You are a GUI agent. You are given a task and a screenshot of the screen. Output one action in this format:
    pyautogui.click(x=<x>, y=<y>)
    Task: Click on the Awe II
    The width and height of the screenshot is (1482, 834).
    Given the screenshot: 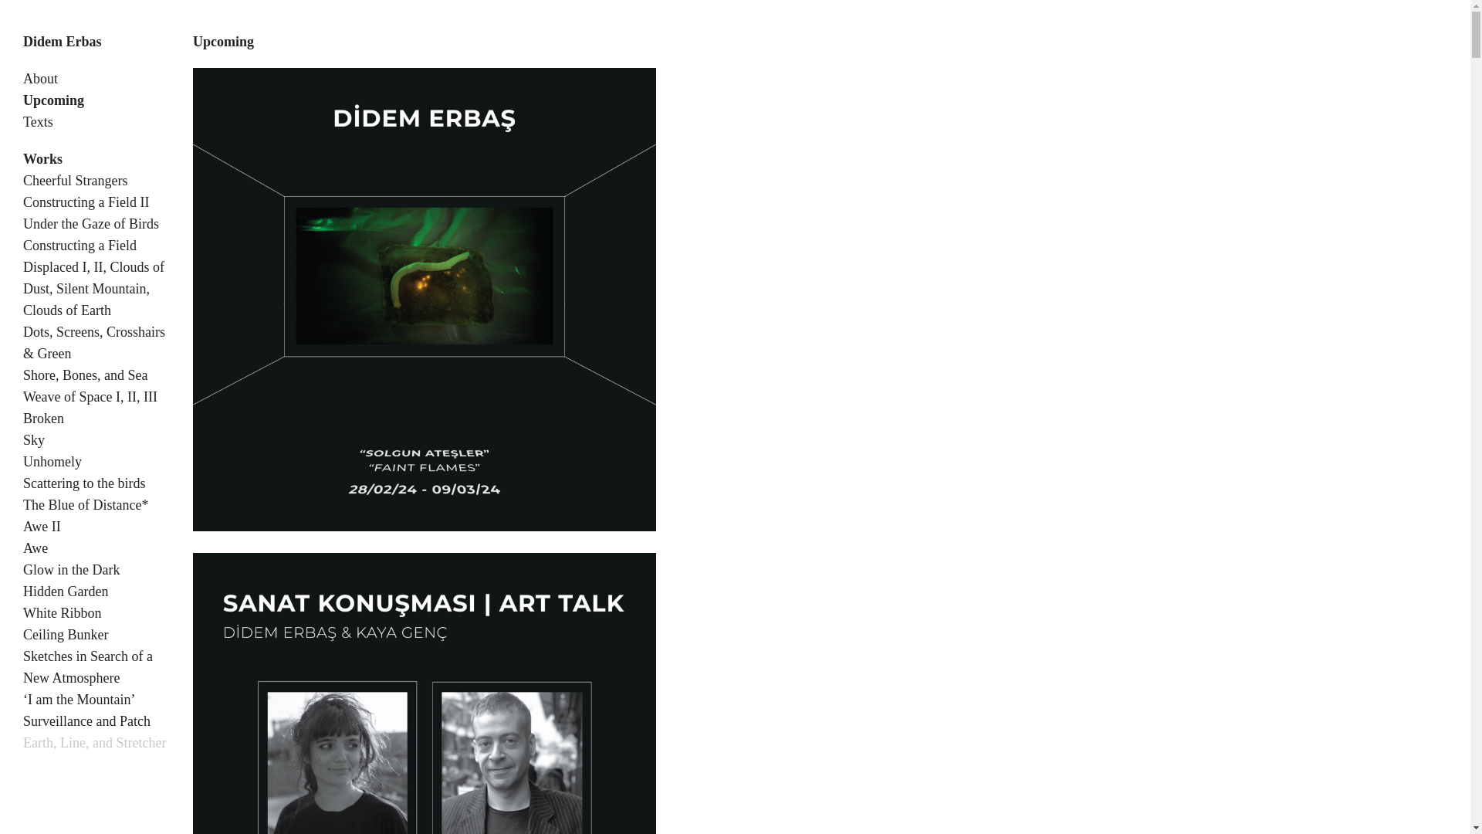 What is the action you would take?
    pyautogui.click(x=42, y=527)
    